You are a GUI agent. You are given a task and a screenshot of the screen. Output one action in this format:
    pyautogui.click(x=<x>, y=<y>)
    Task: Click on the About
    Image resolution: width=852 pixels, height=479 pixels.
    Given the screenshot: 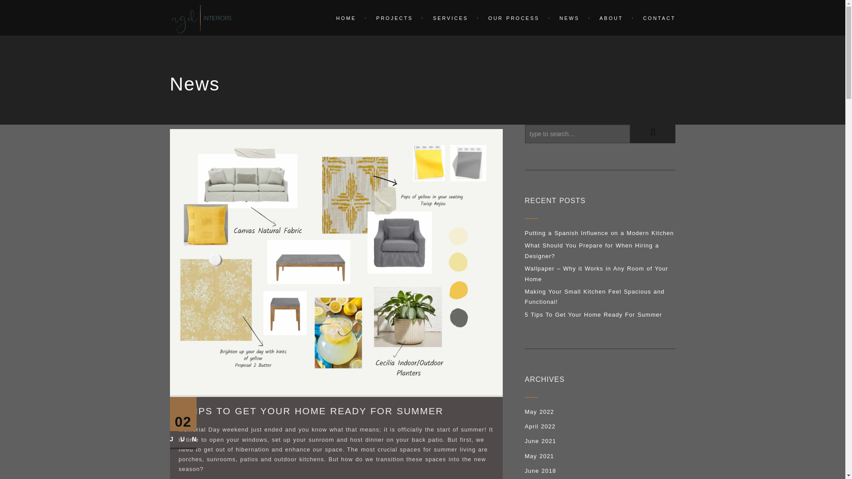 What is the action you would take?
    pyautogui.click(x=612, y=18)
    